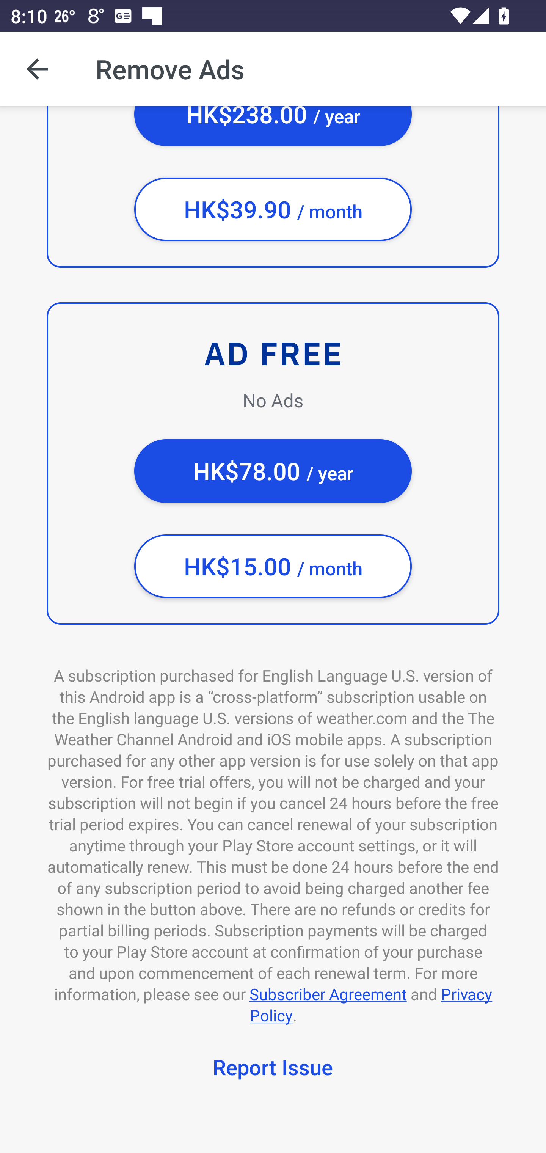  I want to click on HK$238.00 / year, so click(273, 126).